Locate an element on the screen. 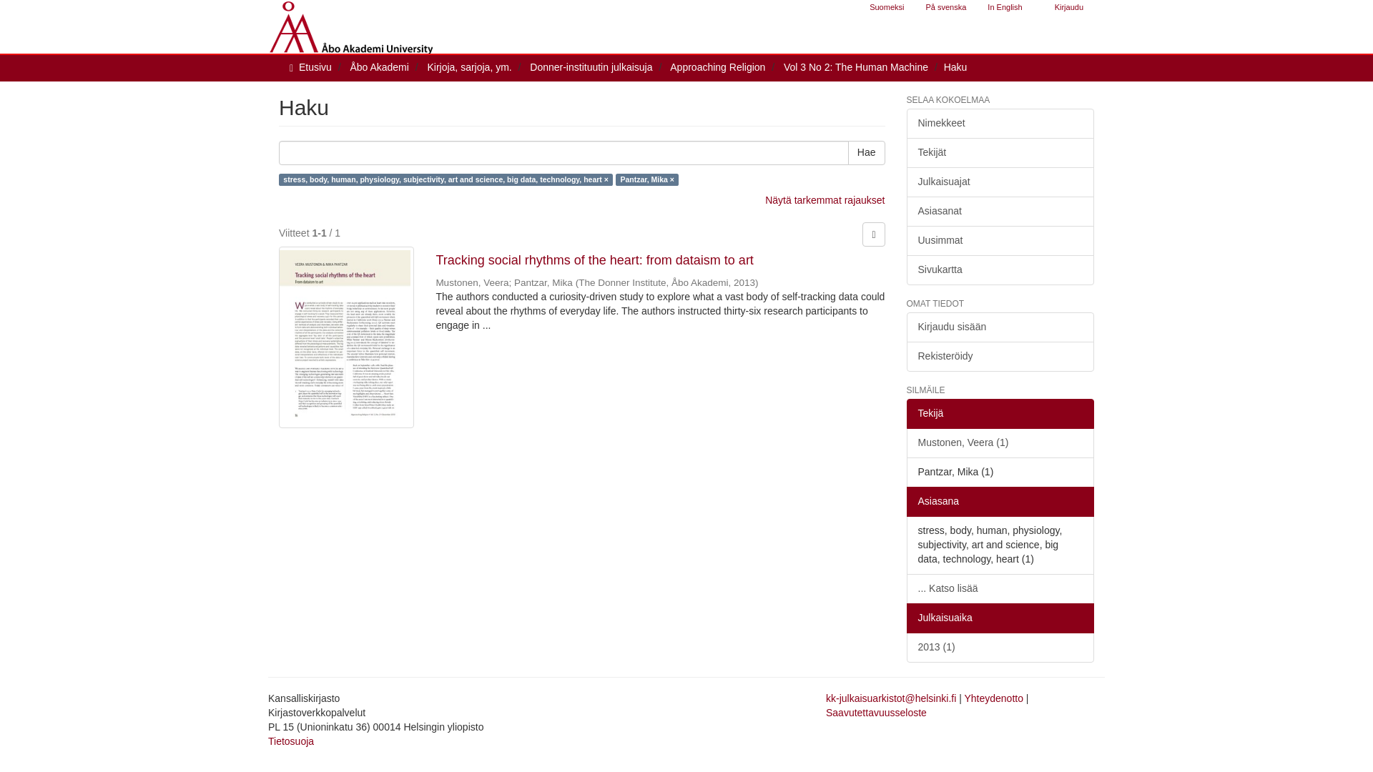 This screenshot has width=1373, height=772. Approaching Religion is located at coordinates (717, 67).